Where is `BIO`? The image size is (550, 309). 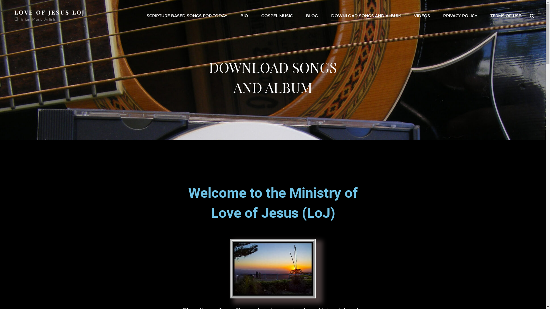 BIO is located at coordinates (244, 16).